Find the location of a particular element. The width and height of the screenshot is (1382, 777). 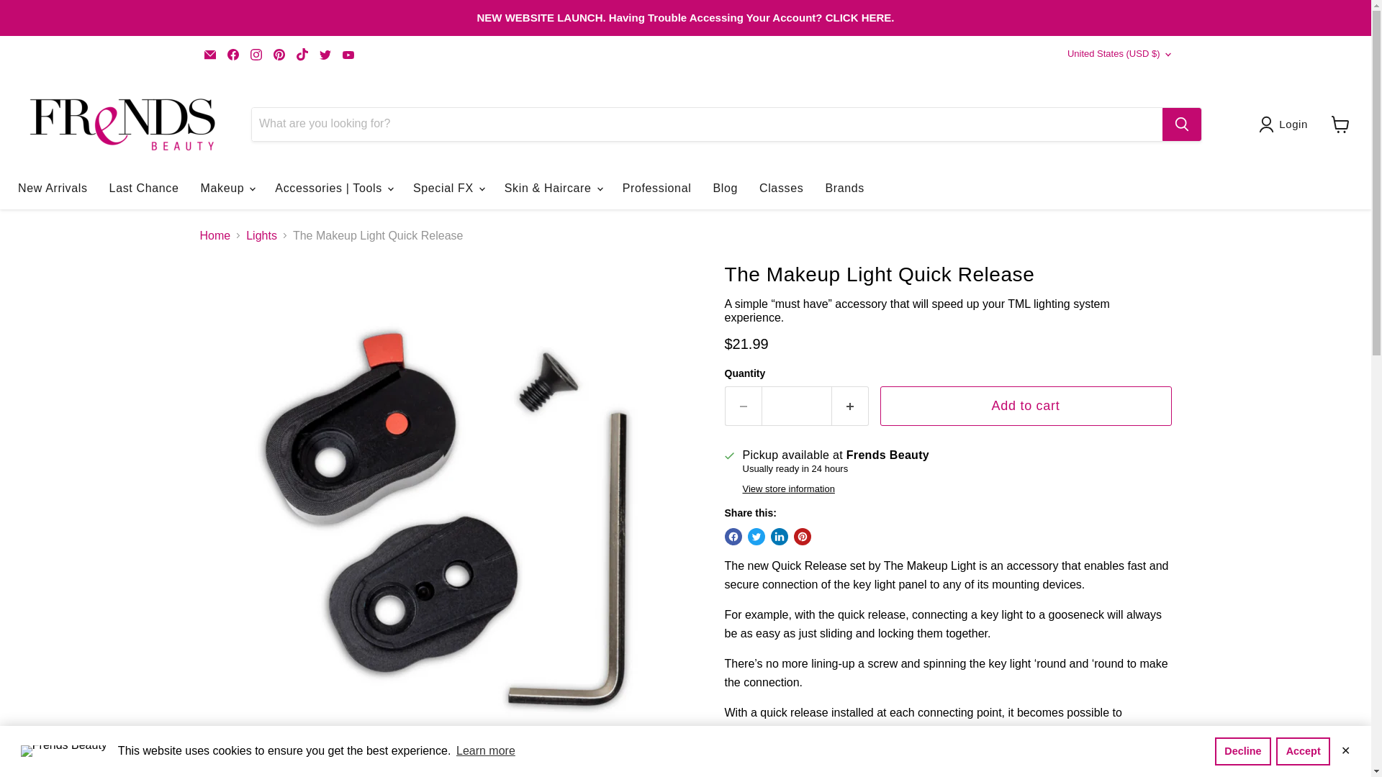

Twitter is located at coordinates (325, 54).